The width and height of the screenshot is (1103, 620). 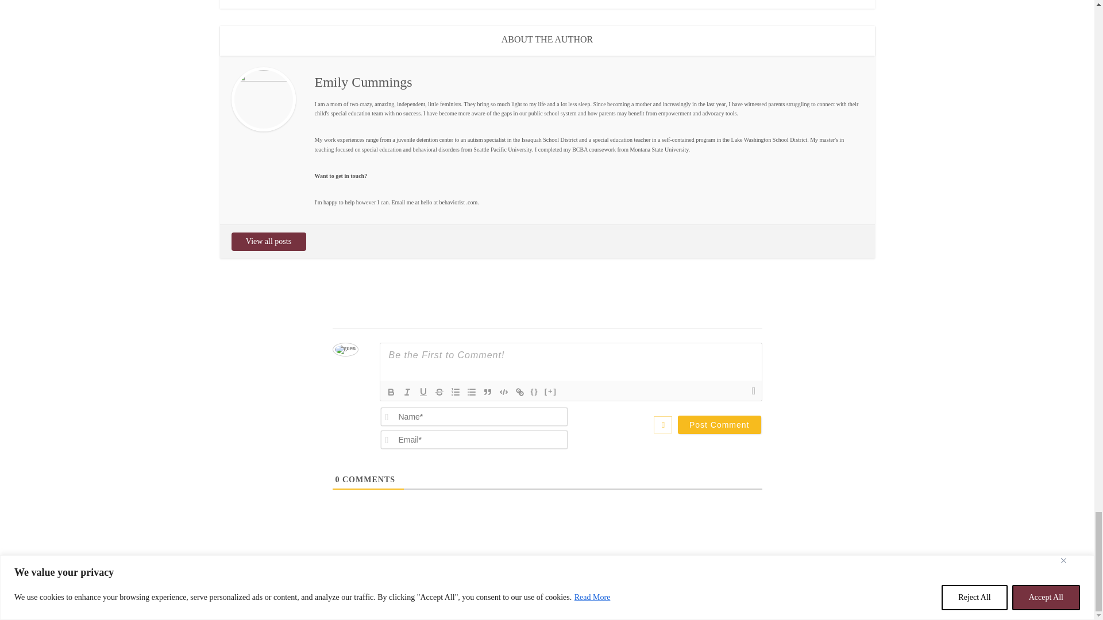 I want to click on Blockquote, so click(x=487, y=392).